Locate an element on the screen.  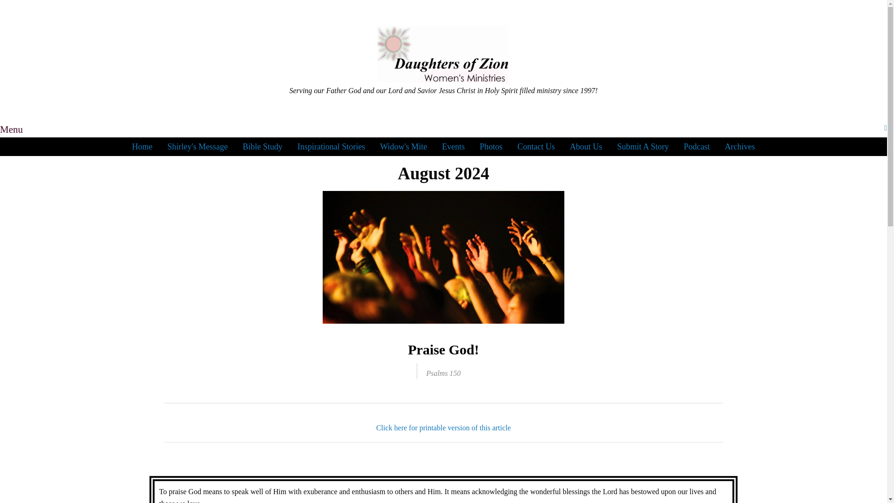
Bible Study is located at coordinates (262, 146).